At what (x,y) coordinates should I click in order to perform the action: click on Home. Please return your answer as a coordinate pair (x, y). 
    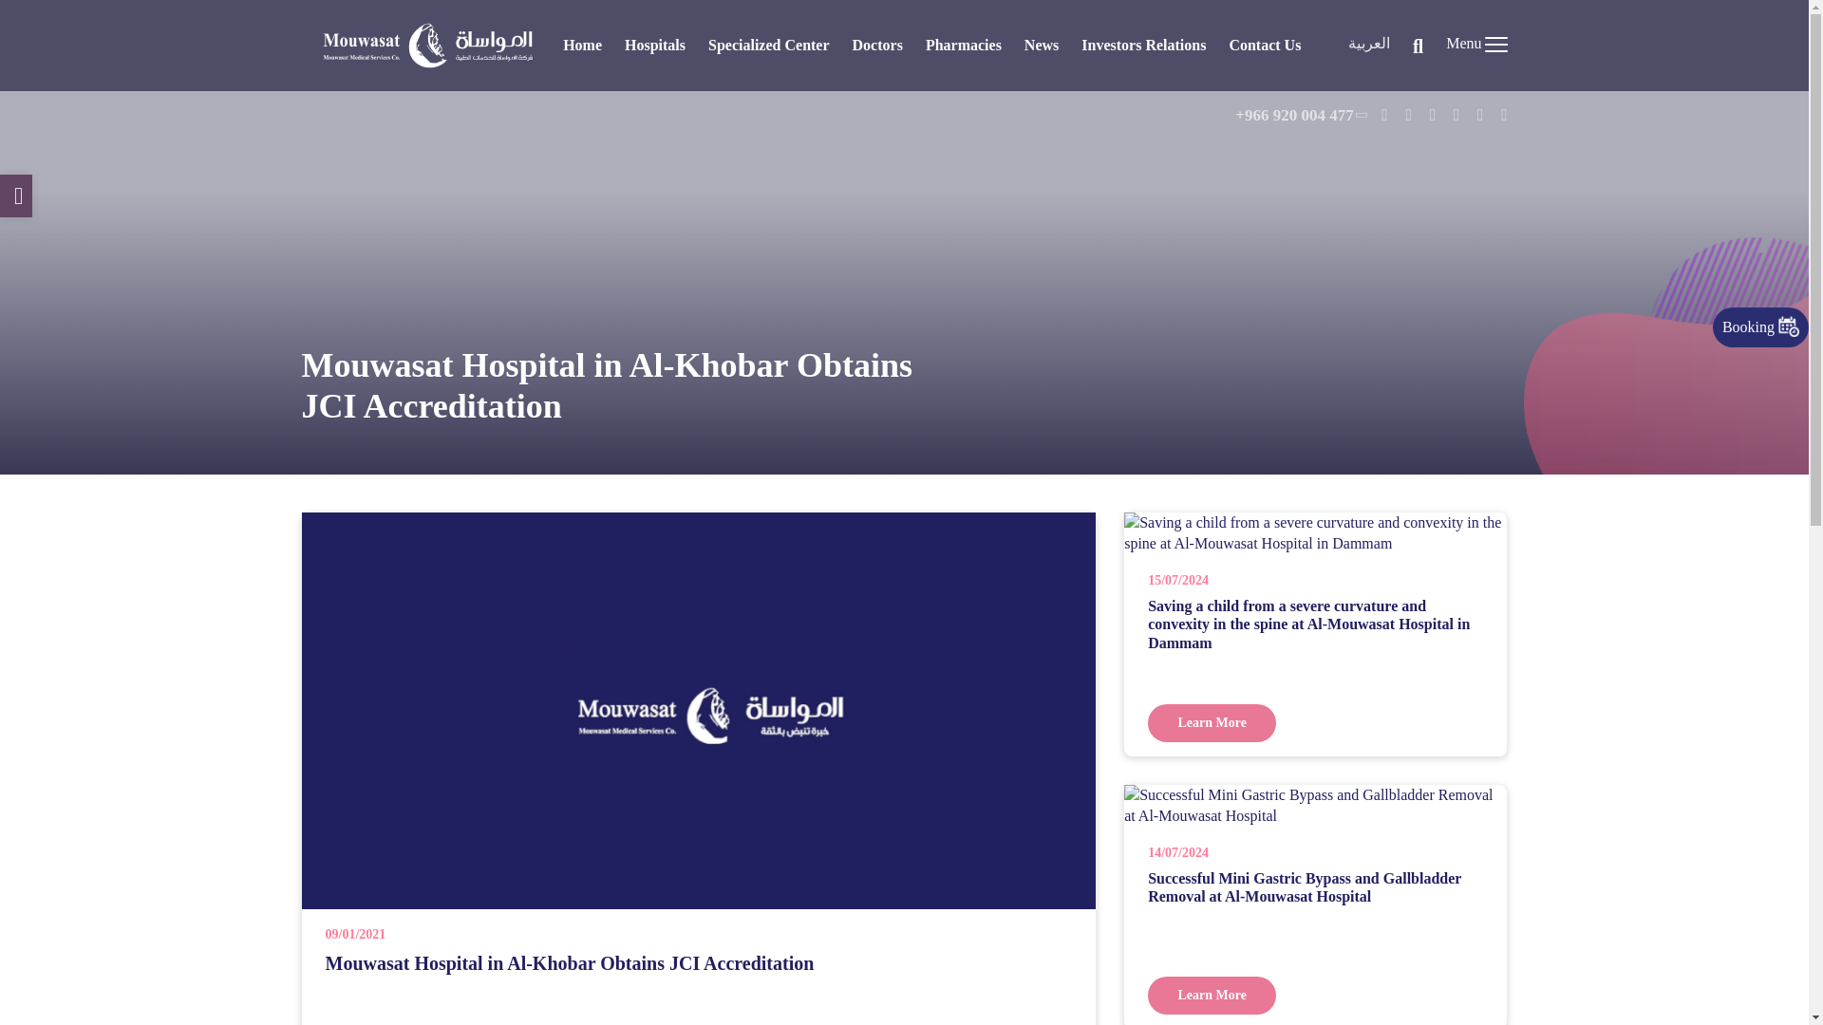
    Looking at the image, I should click on (582, 45).